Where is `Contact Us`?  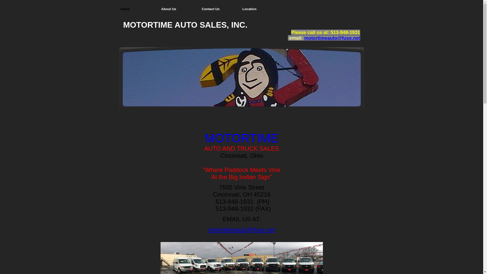 Contact Us is located at coordinates (221, 10).